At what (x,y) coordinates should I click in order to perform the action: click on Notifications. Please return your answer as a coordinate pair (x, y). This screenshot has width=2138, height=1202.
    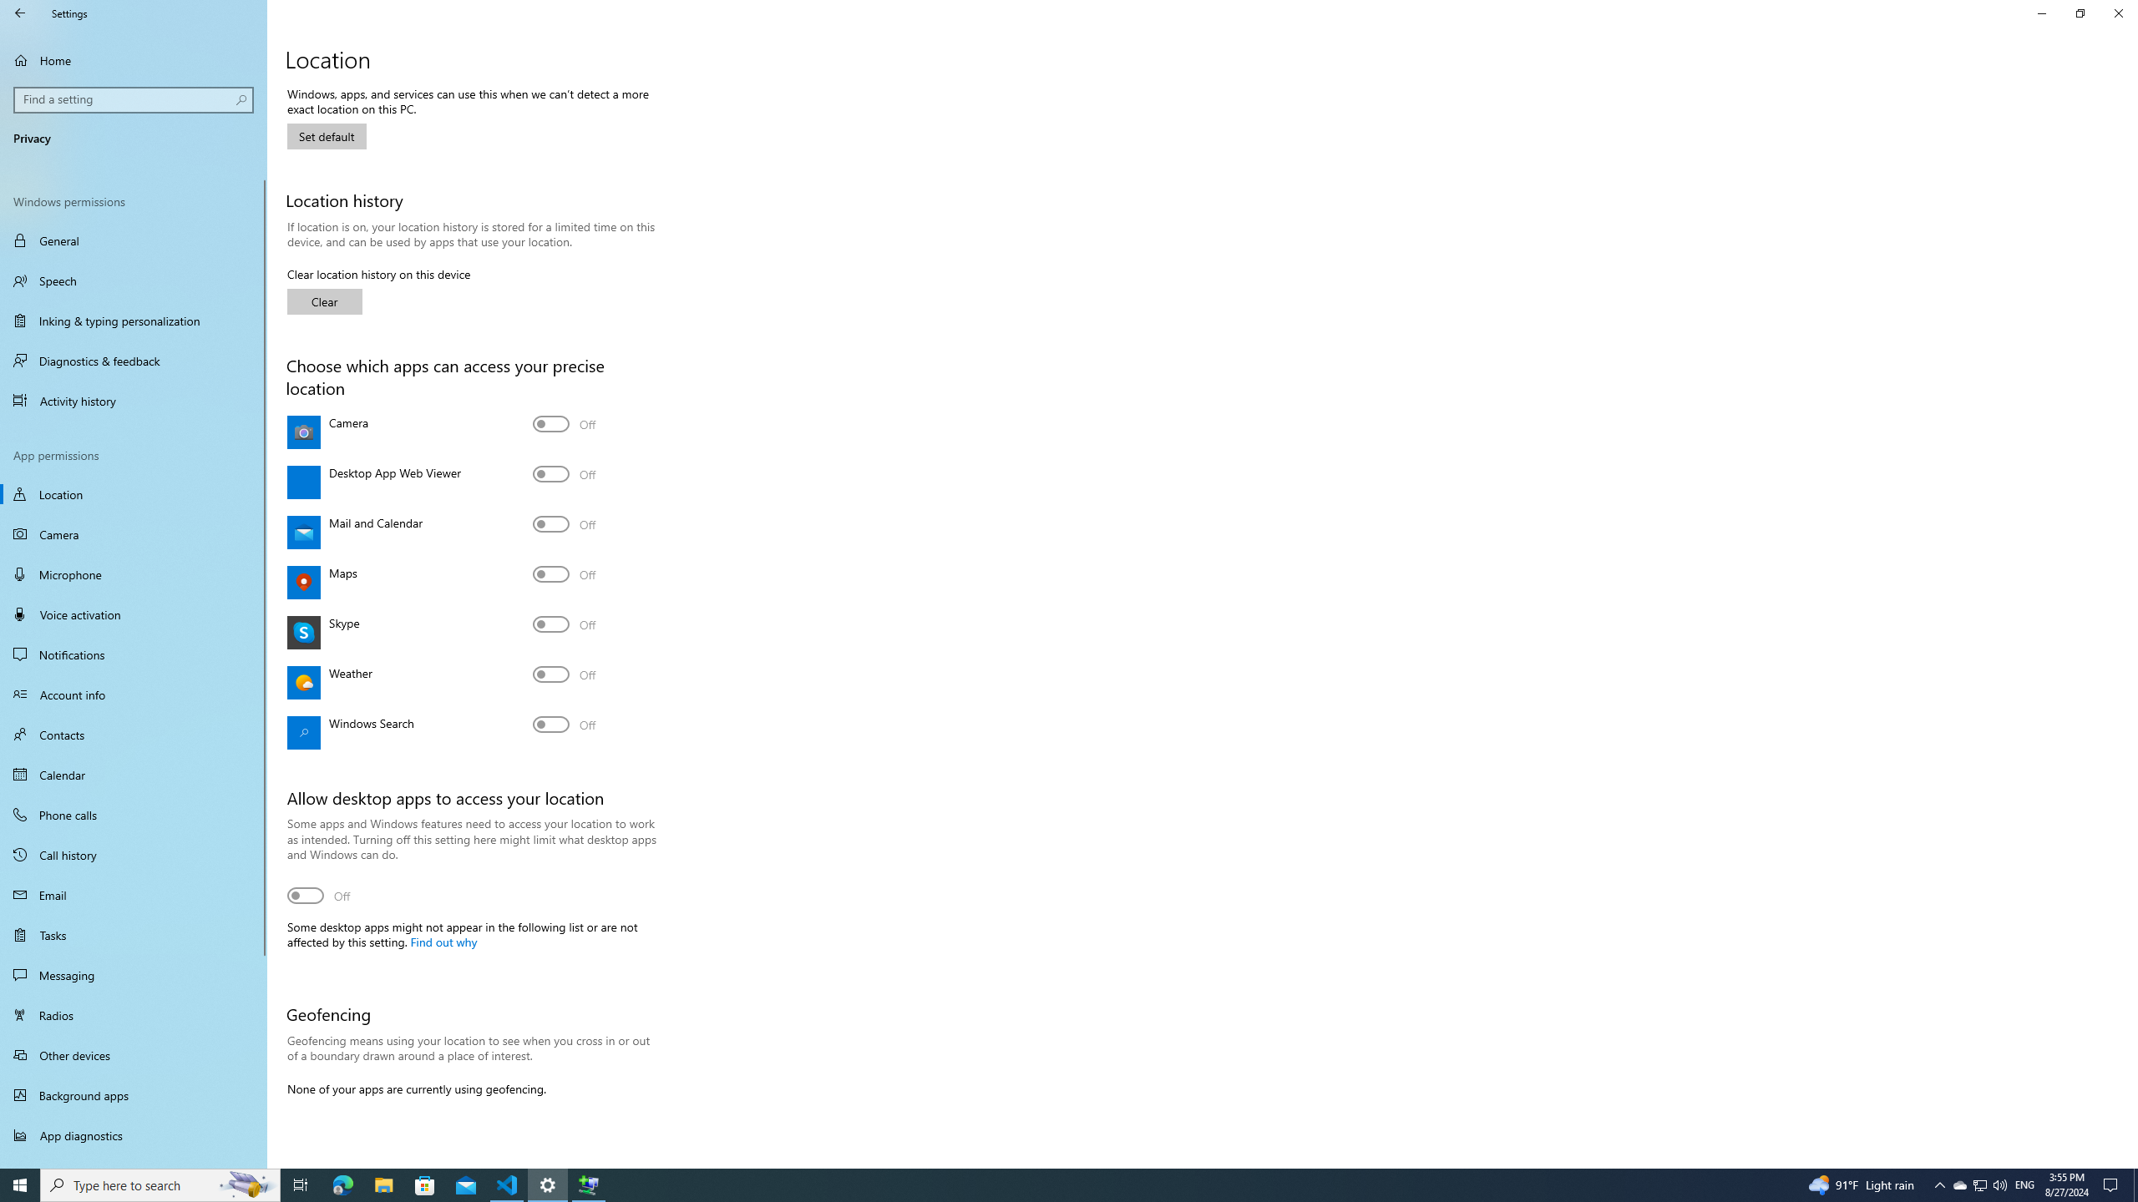
    Looking at the image, I should click on (134, 654).